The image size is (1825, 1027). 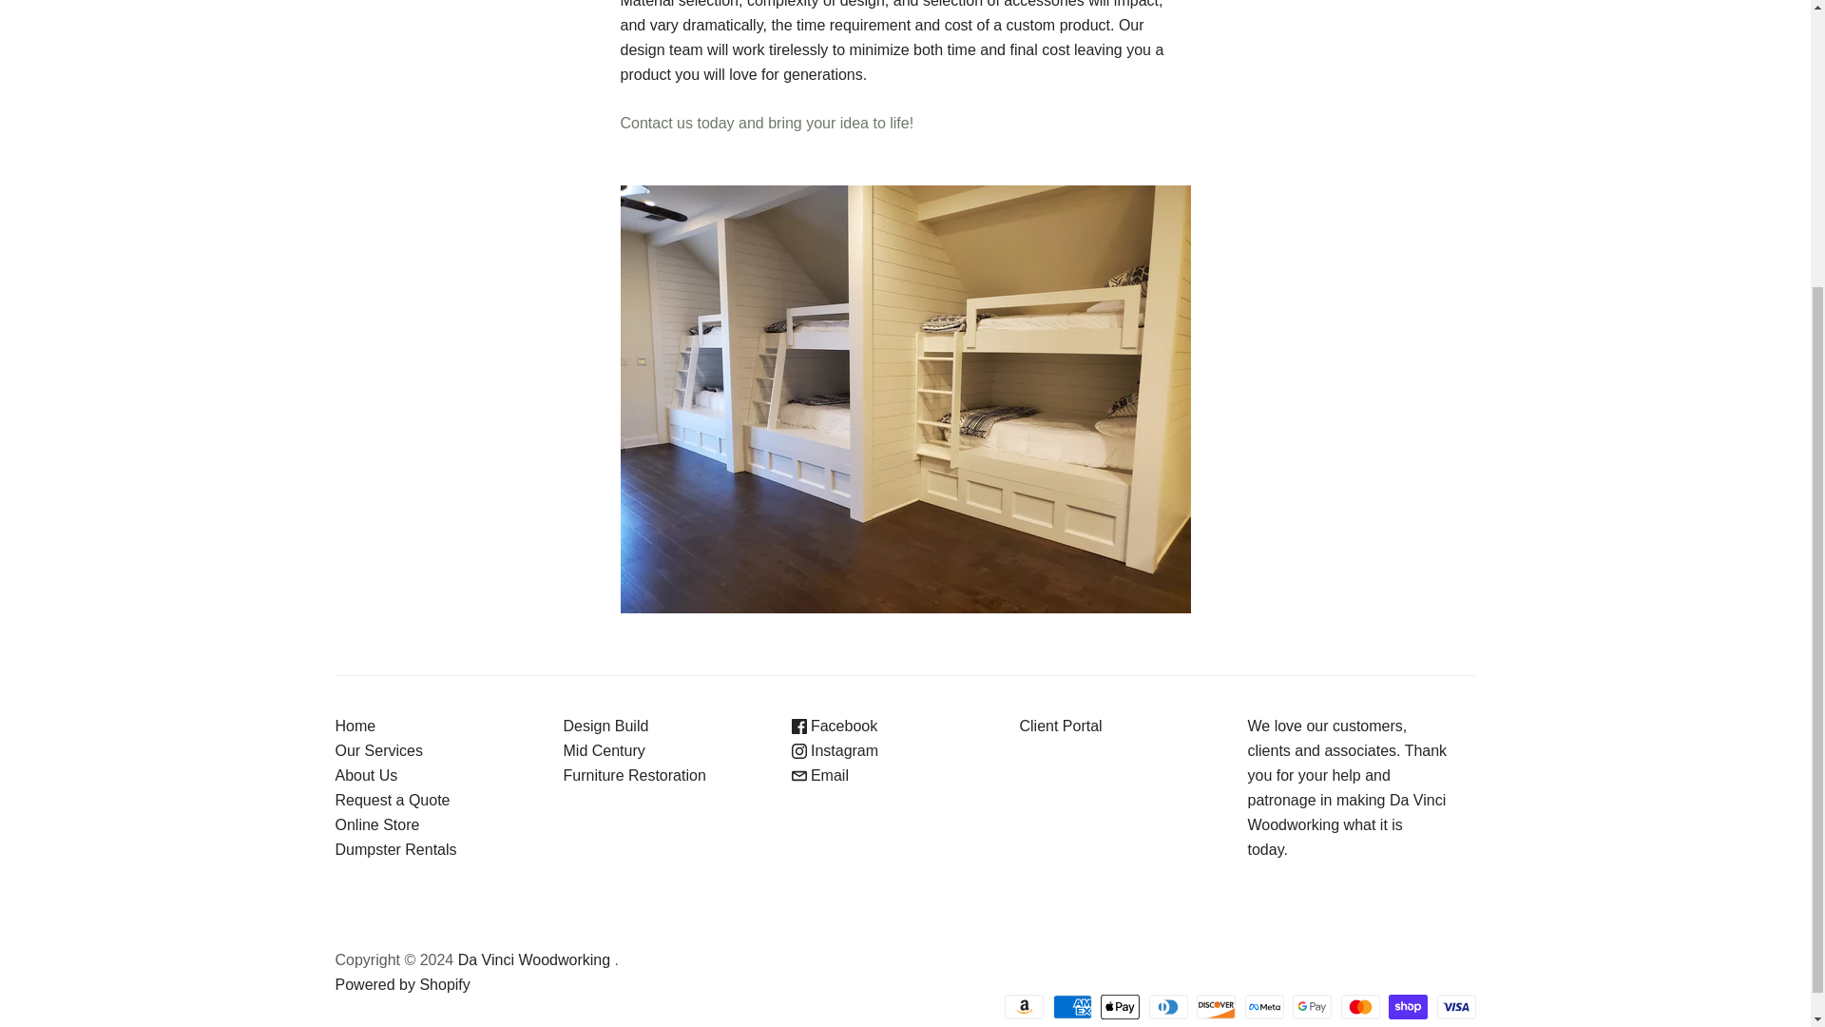 I want to click on Facebook, so click(x=834, y=726).